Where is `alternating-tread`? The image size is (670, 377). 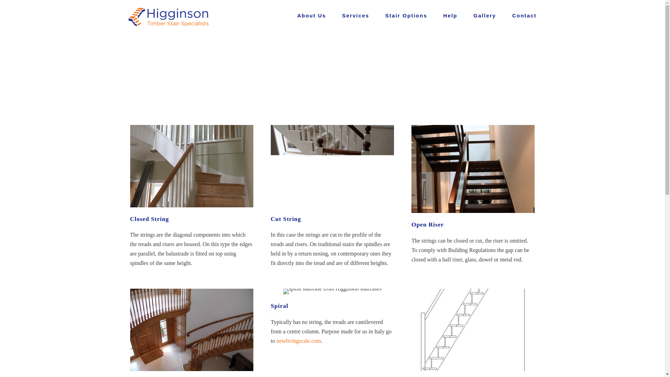 alternating-tread is located at coordinates (473, 330).